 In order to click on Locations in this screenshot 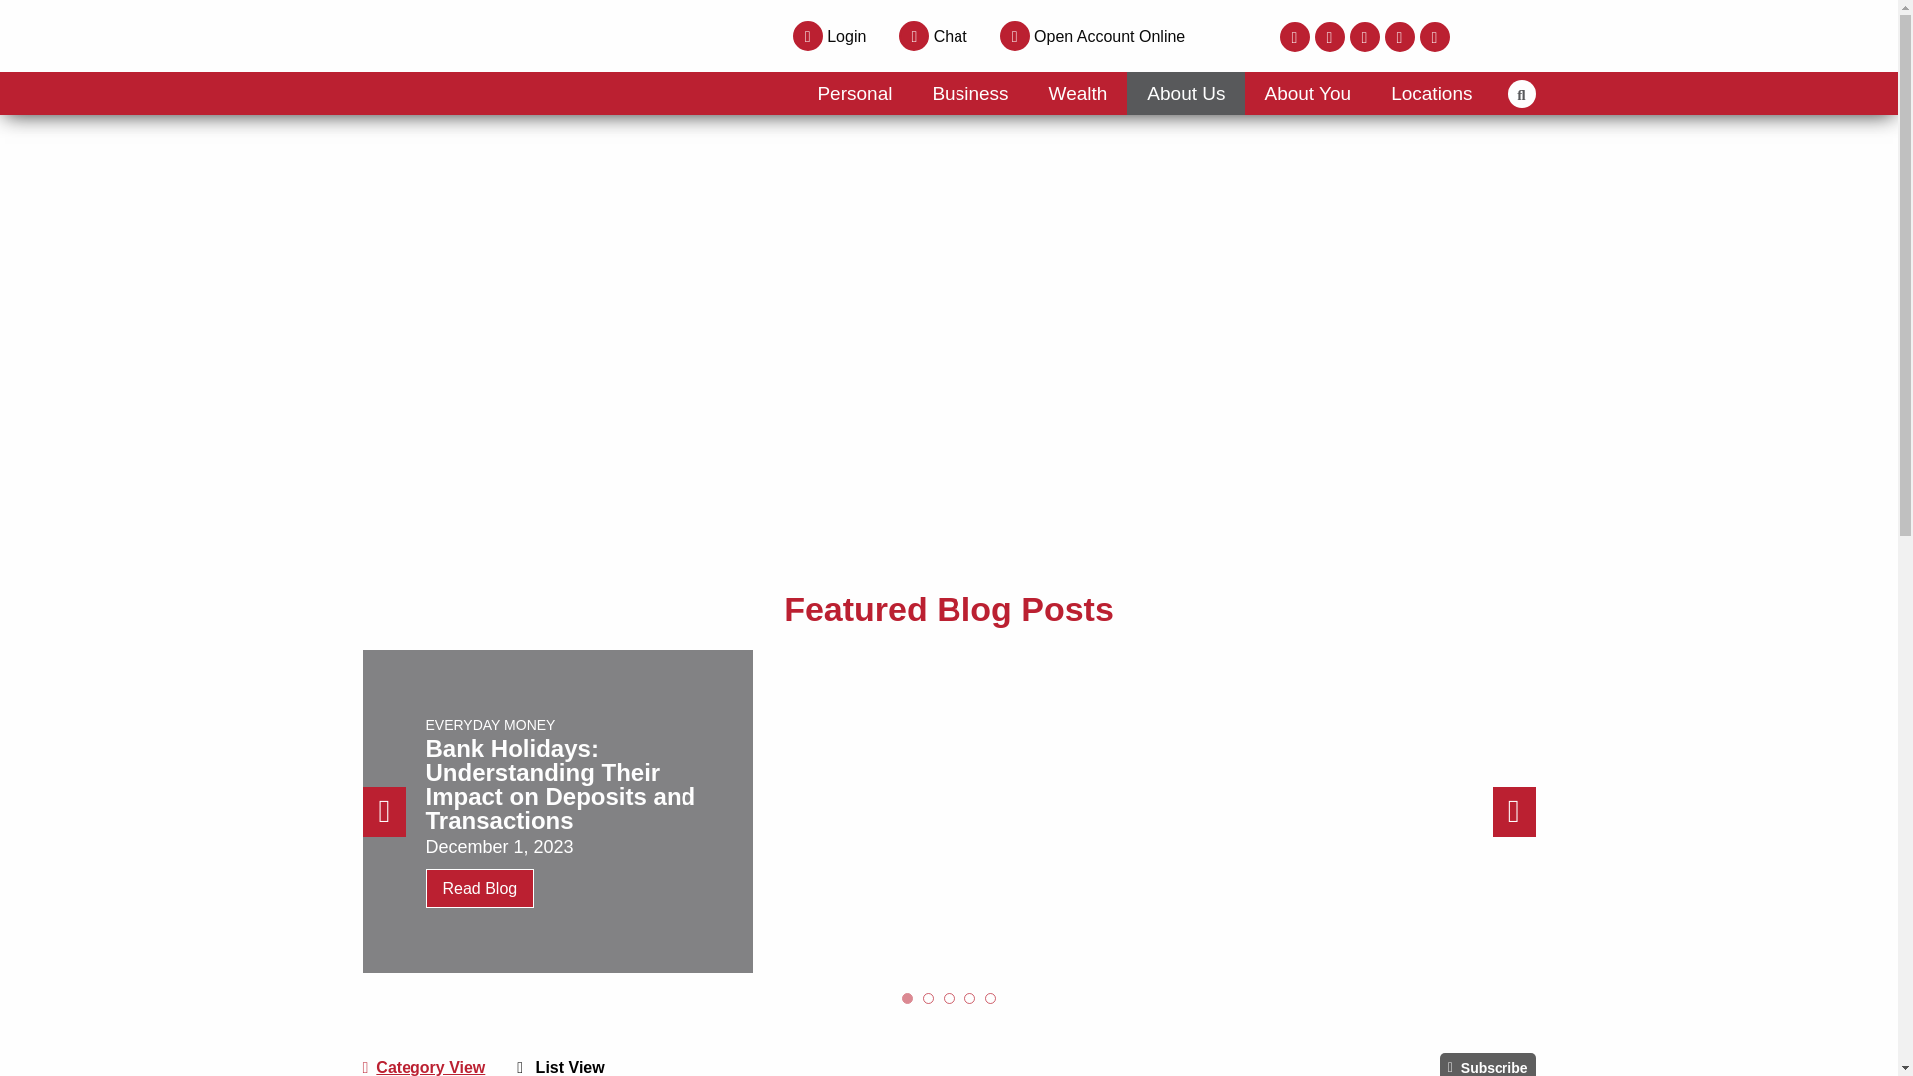, I will do `click(1431, 93)`.